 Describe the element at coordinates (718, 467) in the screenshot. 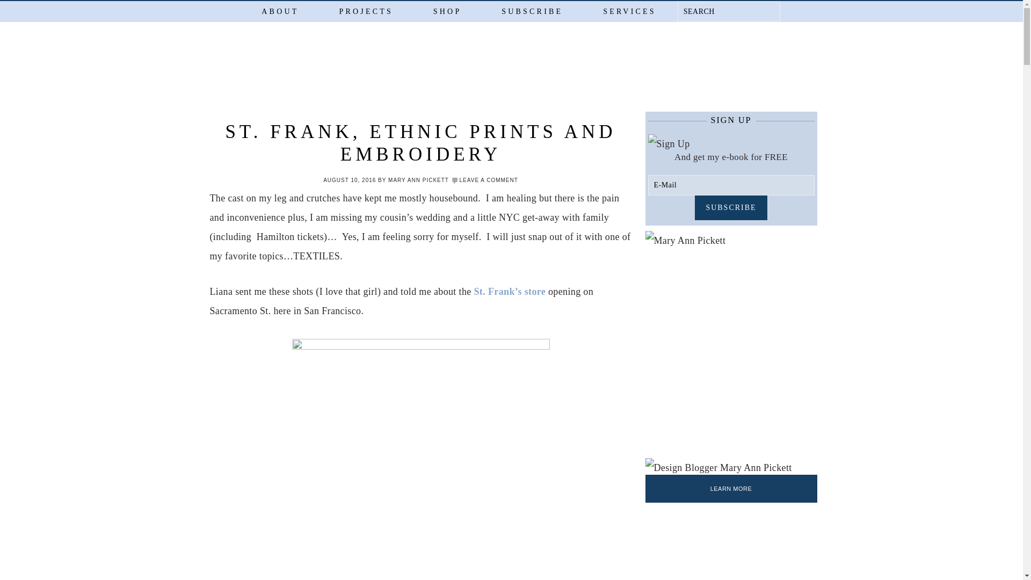

I see `About Me` at that location.